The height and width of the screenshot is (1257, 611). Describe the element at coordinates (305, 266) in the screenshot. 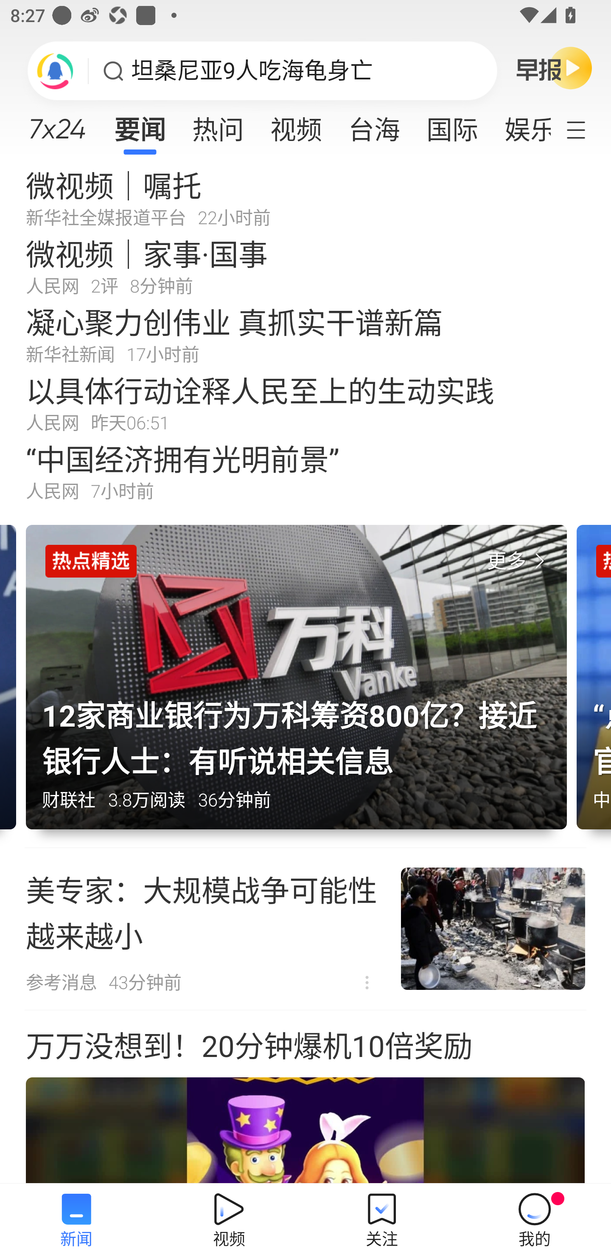

I see `微视频｜家事·国事 人民网 2评 8分钟前` at that location.